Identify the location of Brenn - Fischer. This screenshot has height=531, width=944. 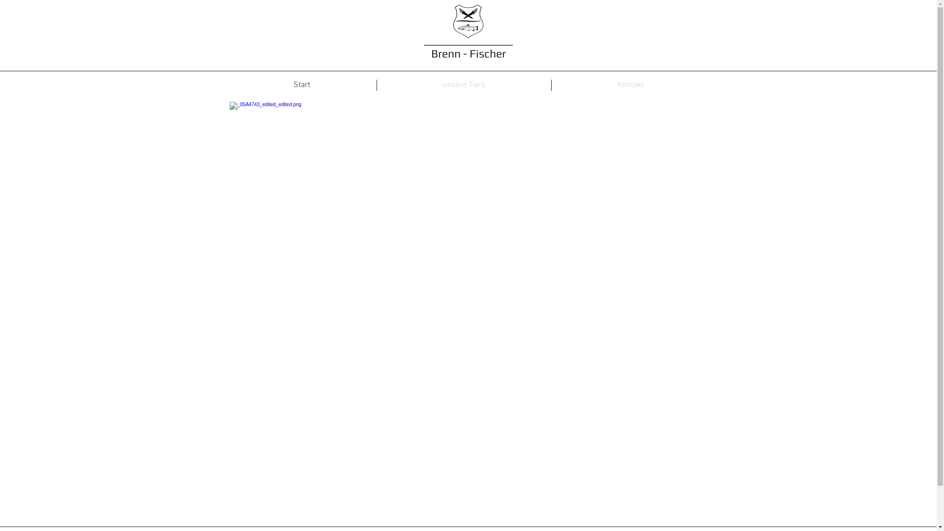
(468, 53).